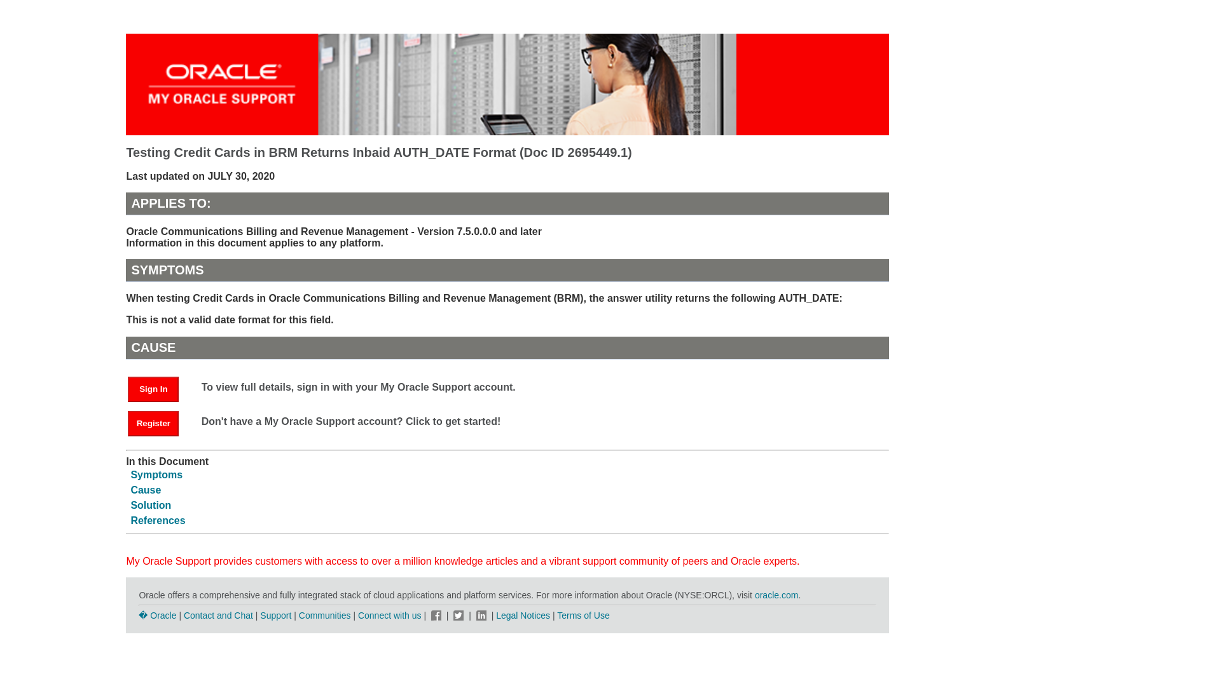  Describe the element at coordinates (523, 615) in the screenshot. I see `Legal Notices` at that location.